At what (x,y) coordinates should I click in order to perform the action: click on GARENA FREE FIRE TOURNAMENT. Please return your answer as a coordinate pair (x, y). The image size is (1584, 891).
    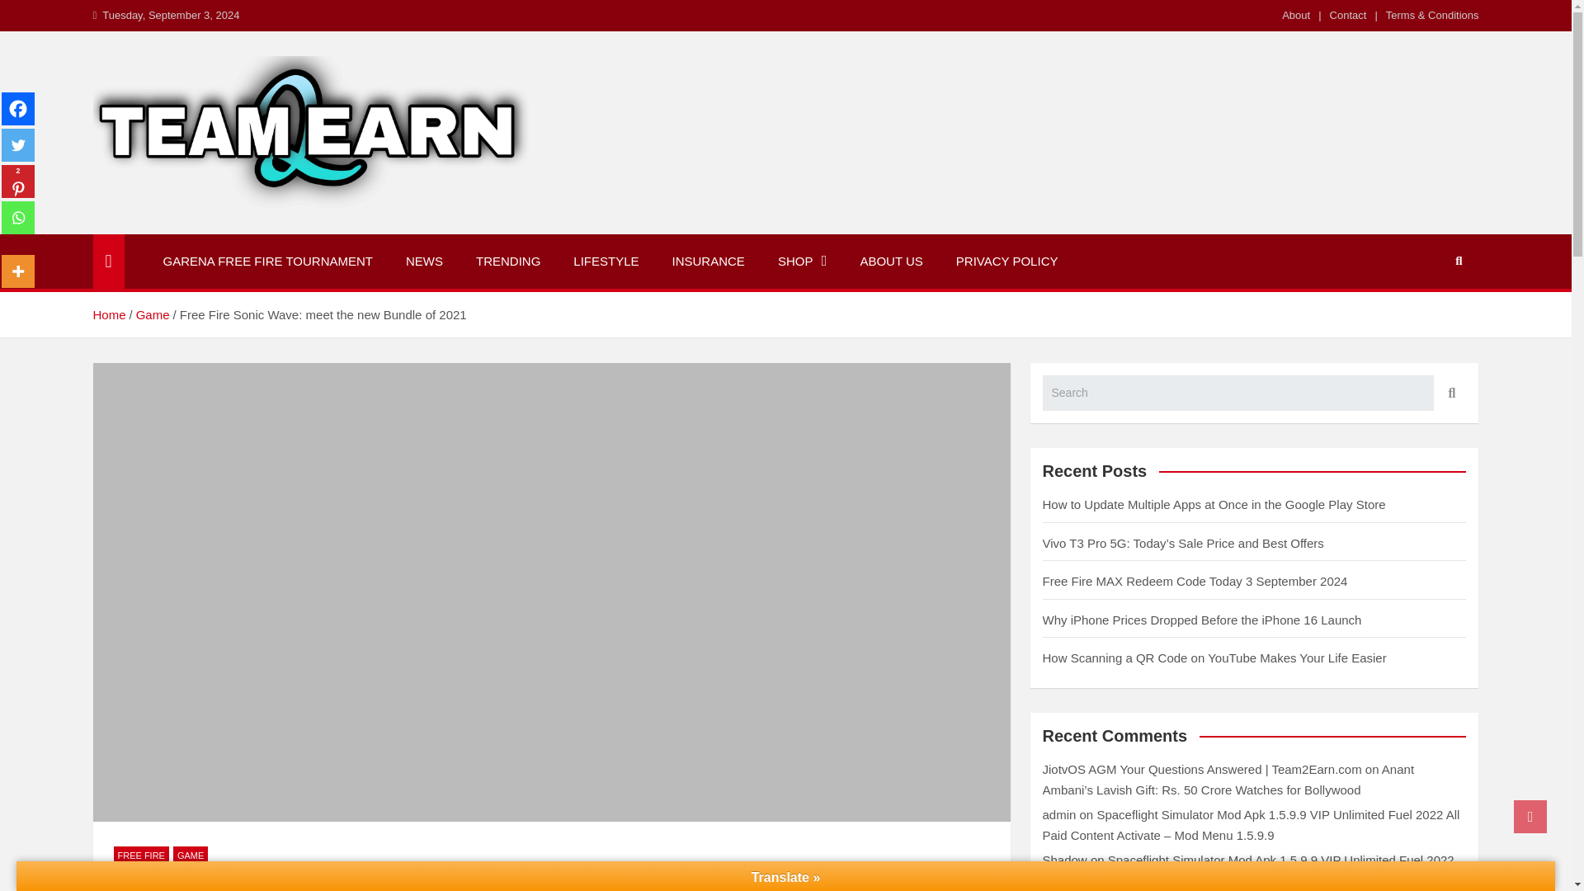
    Looking at the image, I should click on (268, 261).